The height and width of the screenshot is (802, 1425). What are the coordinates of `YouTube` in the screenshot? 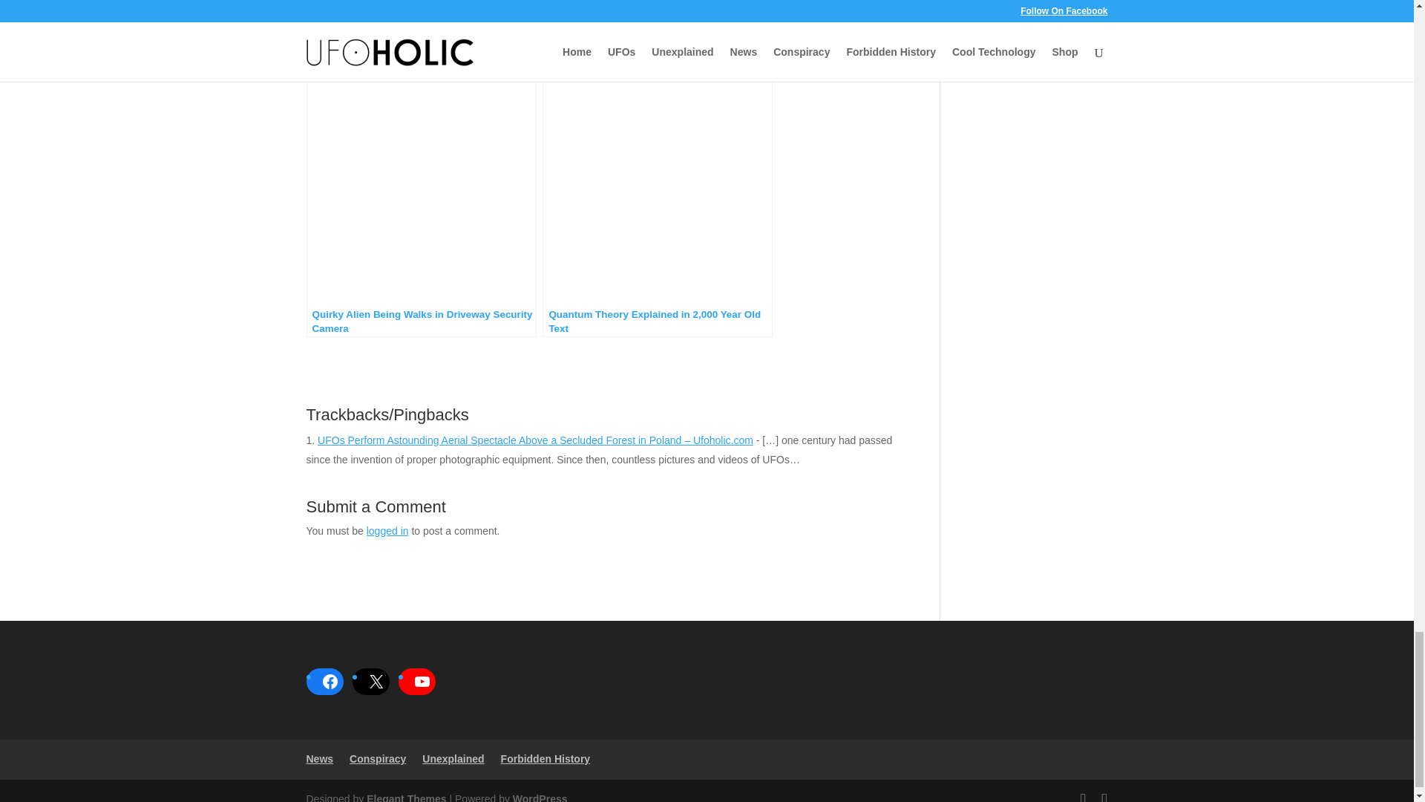 It's located at (421, 682).